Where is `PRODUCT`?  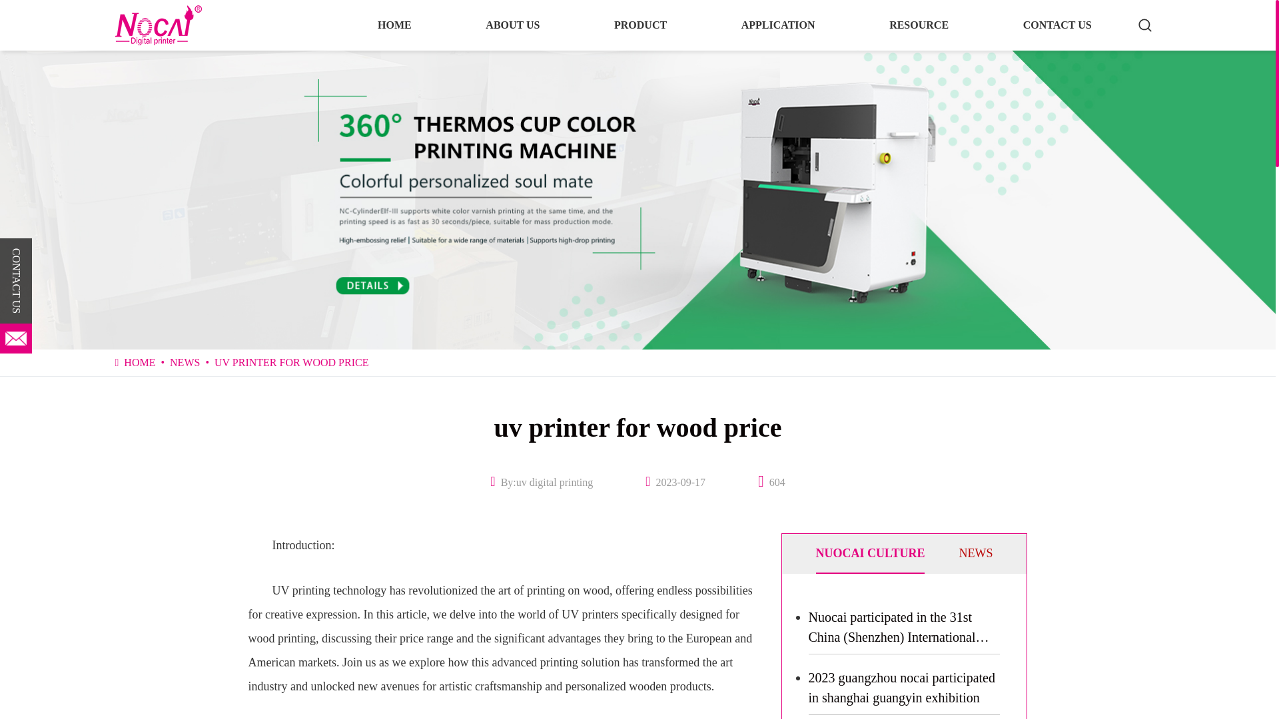
PRODUCT is located at coordinates (641, 25).